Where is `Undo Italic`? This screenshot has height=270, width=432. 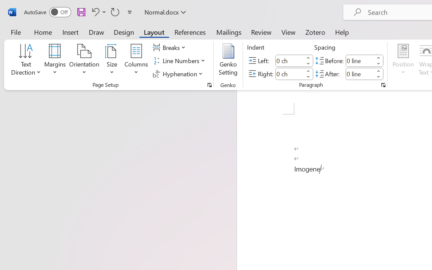 Undo Italic is located at coordinates (98, 12).